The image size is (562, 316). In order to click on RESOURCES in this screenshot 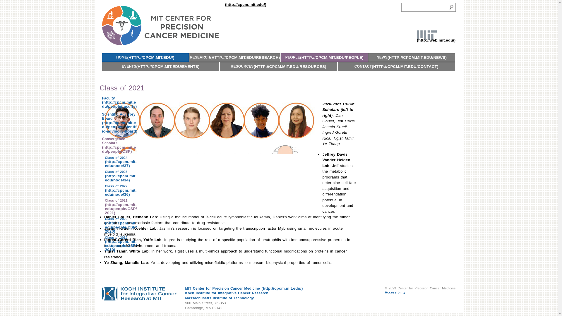, I will do `click(278, 66)`.